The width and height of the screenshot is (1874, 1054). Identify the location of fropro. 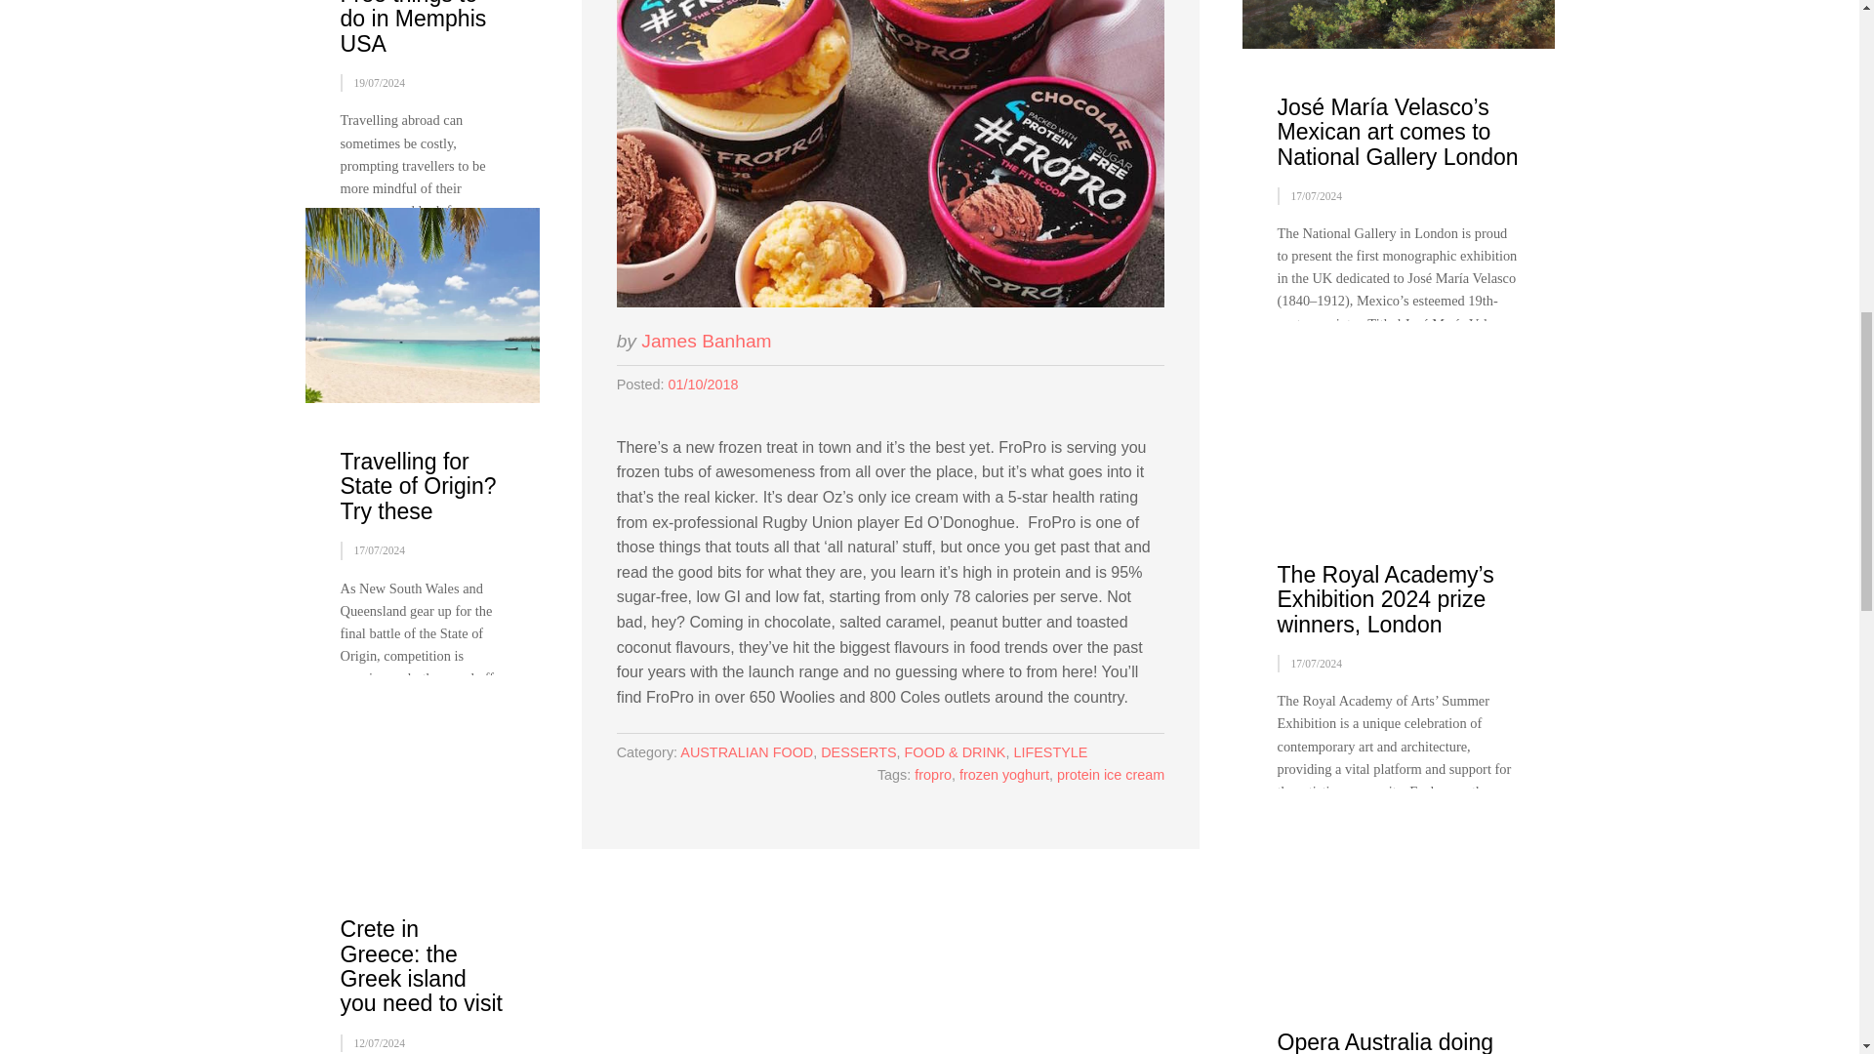
(933, 775).